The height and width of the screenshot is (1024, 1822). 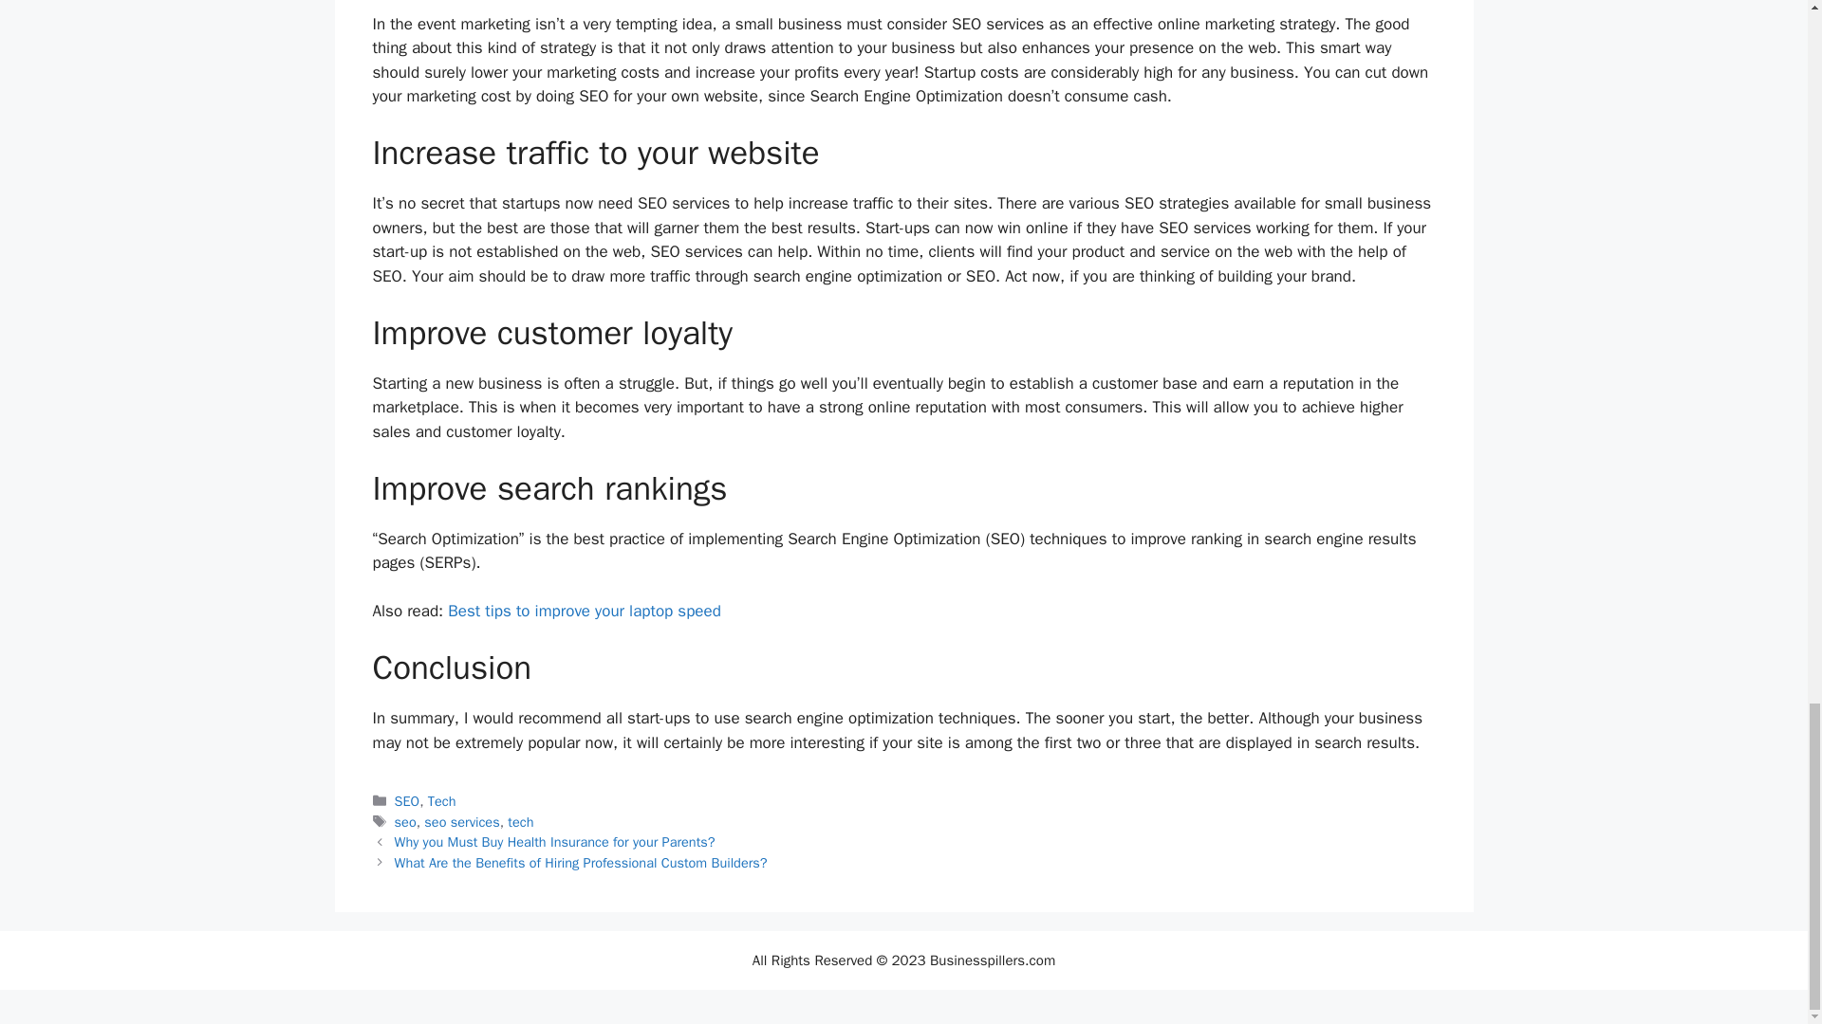 I want to click on tech, so click(x=520, y=821).